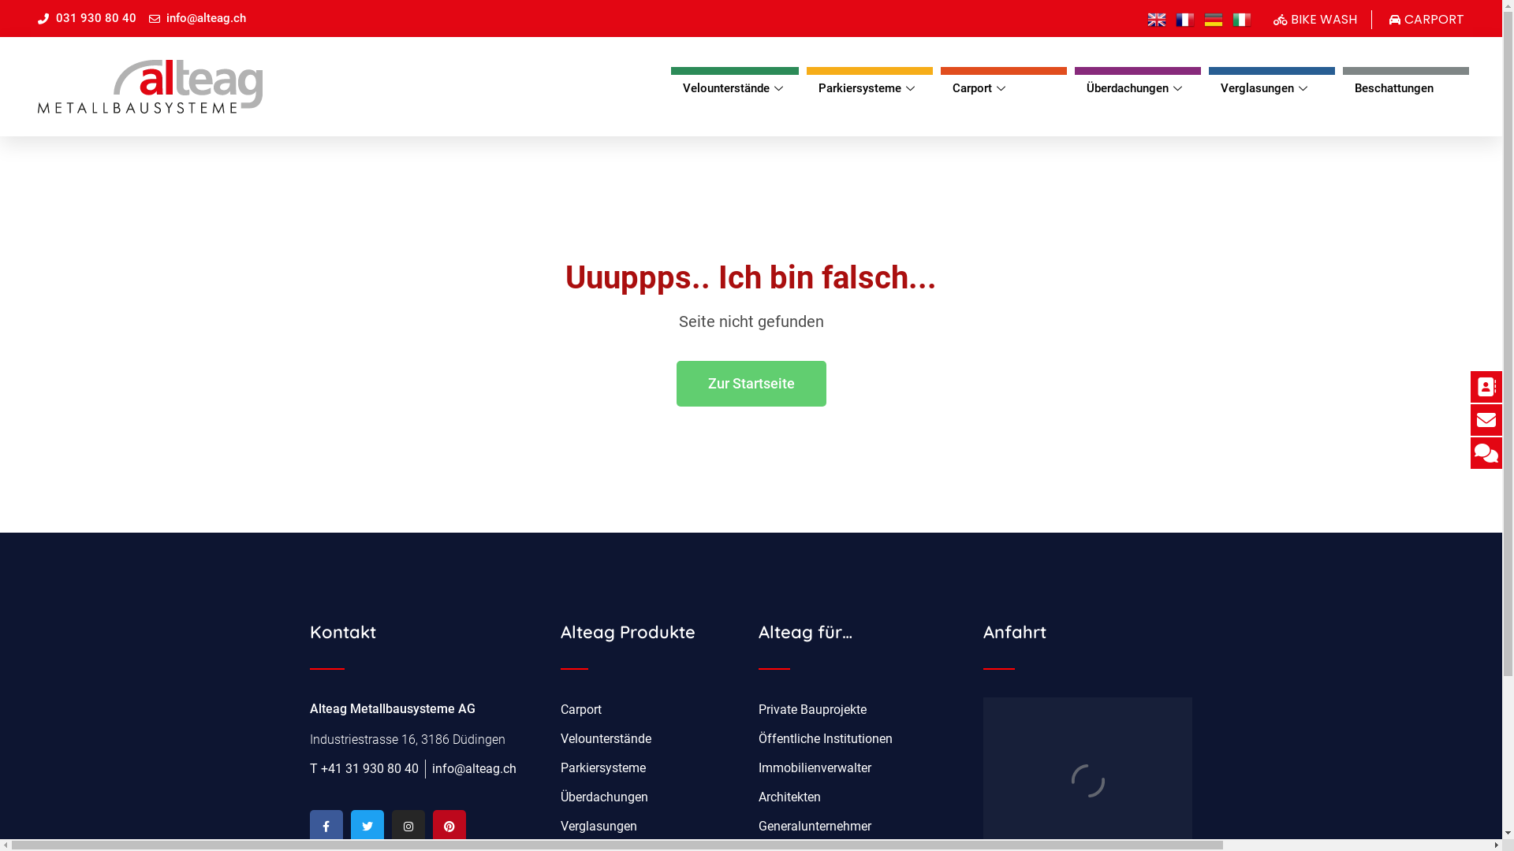 This screenshot has height=851, width=1514. What do you see at coordinates (1004, 85) in the screenshot?
I see `Carport` at bounding box center [1004, 85].